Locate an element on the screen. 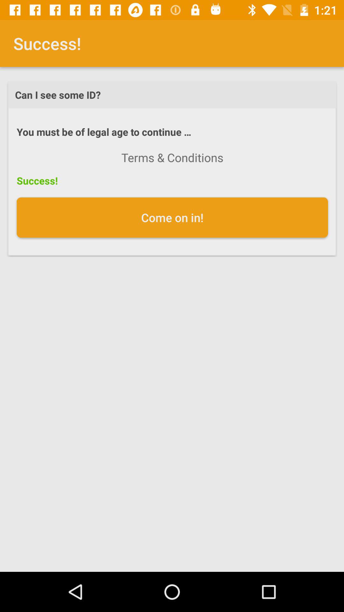 Image resolution: width=344 pixels, height=612 pixels. jump until the terms & conditions is located at coordinates (172, 157).